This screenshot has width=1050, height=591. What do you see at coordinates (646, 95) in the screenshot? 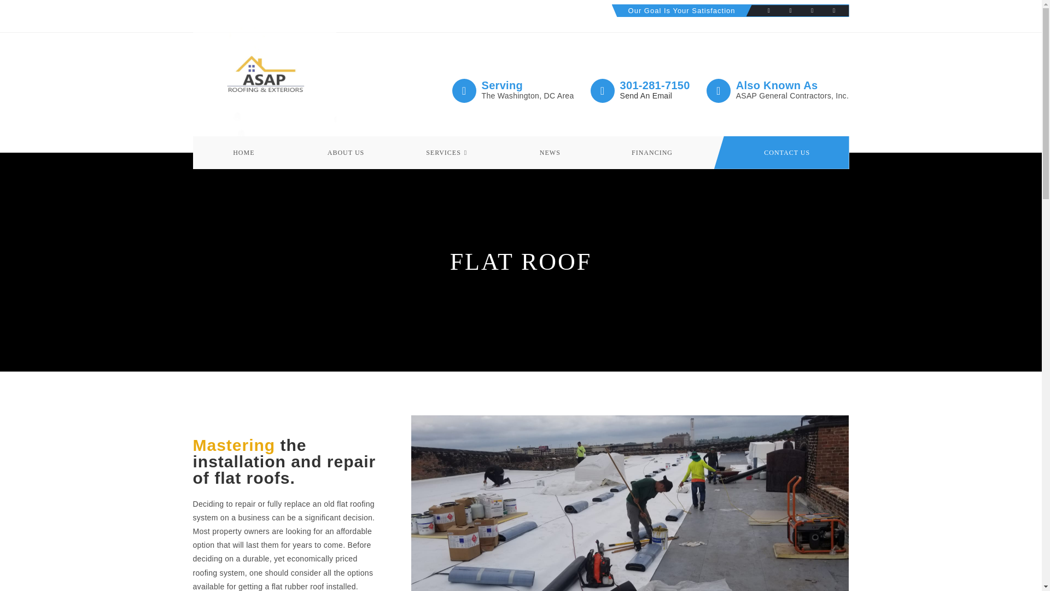
I see `Send An Email` at bounding box center [646, 95].